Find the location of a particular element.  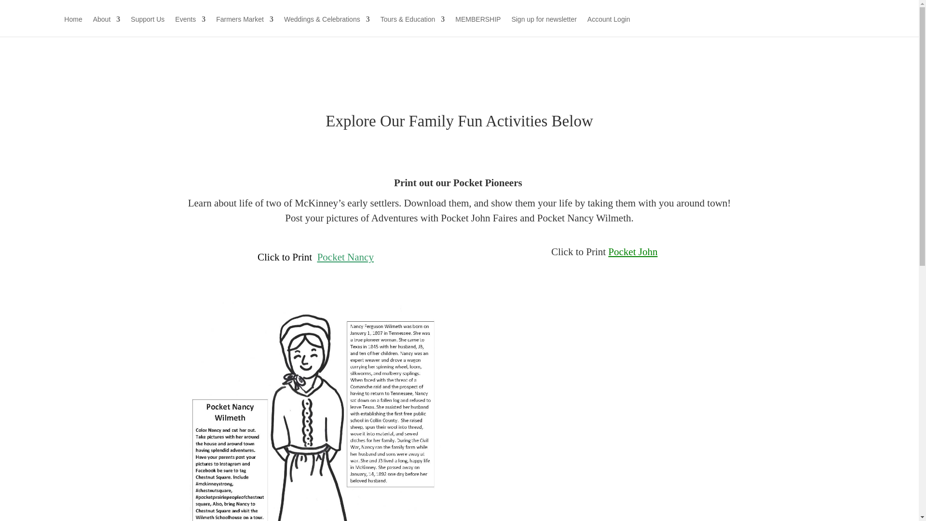

Events is located at coordinates (190, 26).